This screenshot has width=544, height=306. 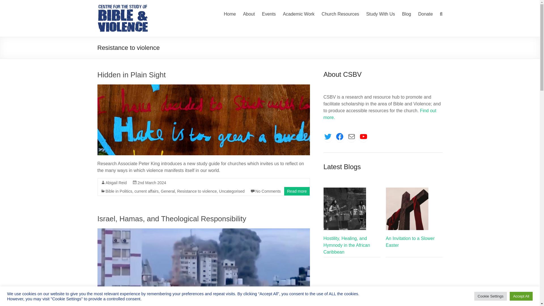 What do you see at coordinates (230, 14) in the screenshot?
I see `Home` at bounding box center [230, 14].